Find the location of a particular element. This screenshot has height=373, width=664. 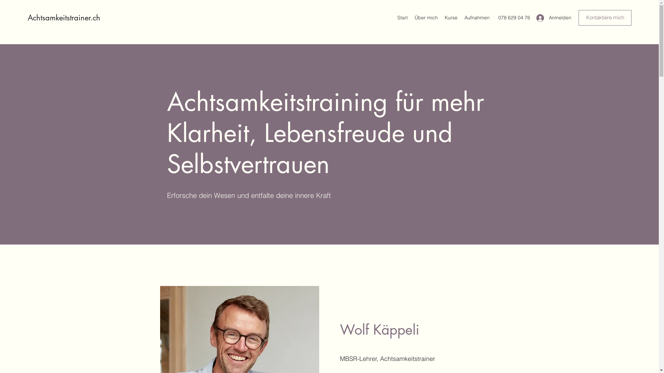

Achtsamkeitstrainer.ch is located at coordinates (64, 18).